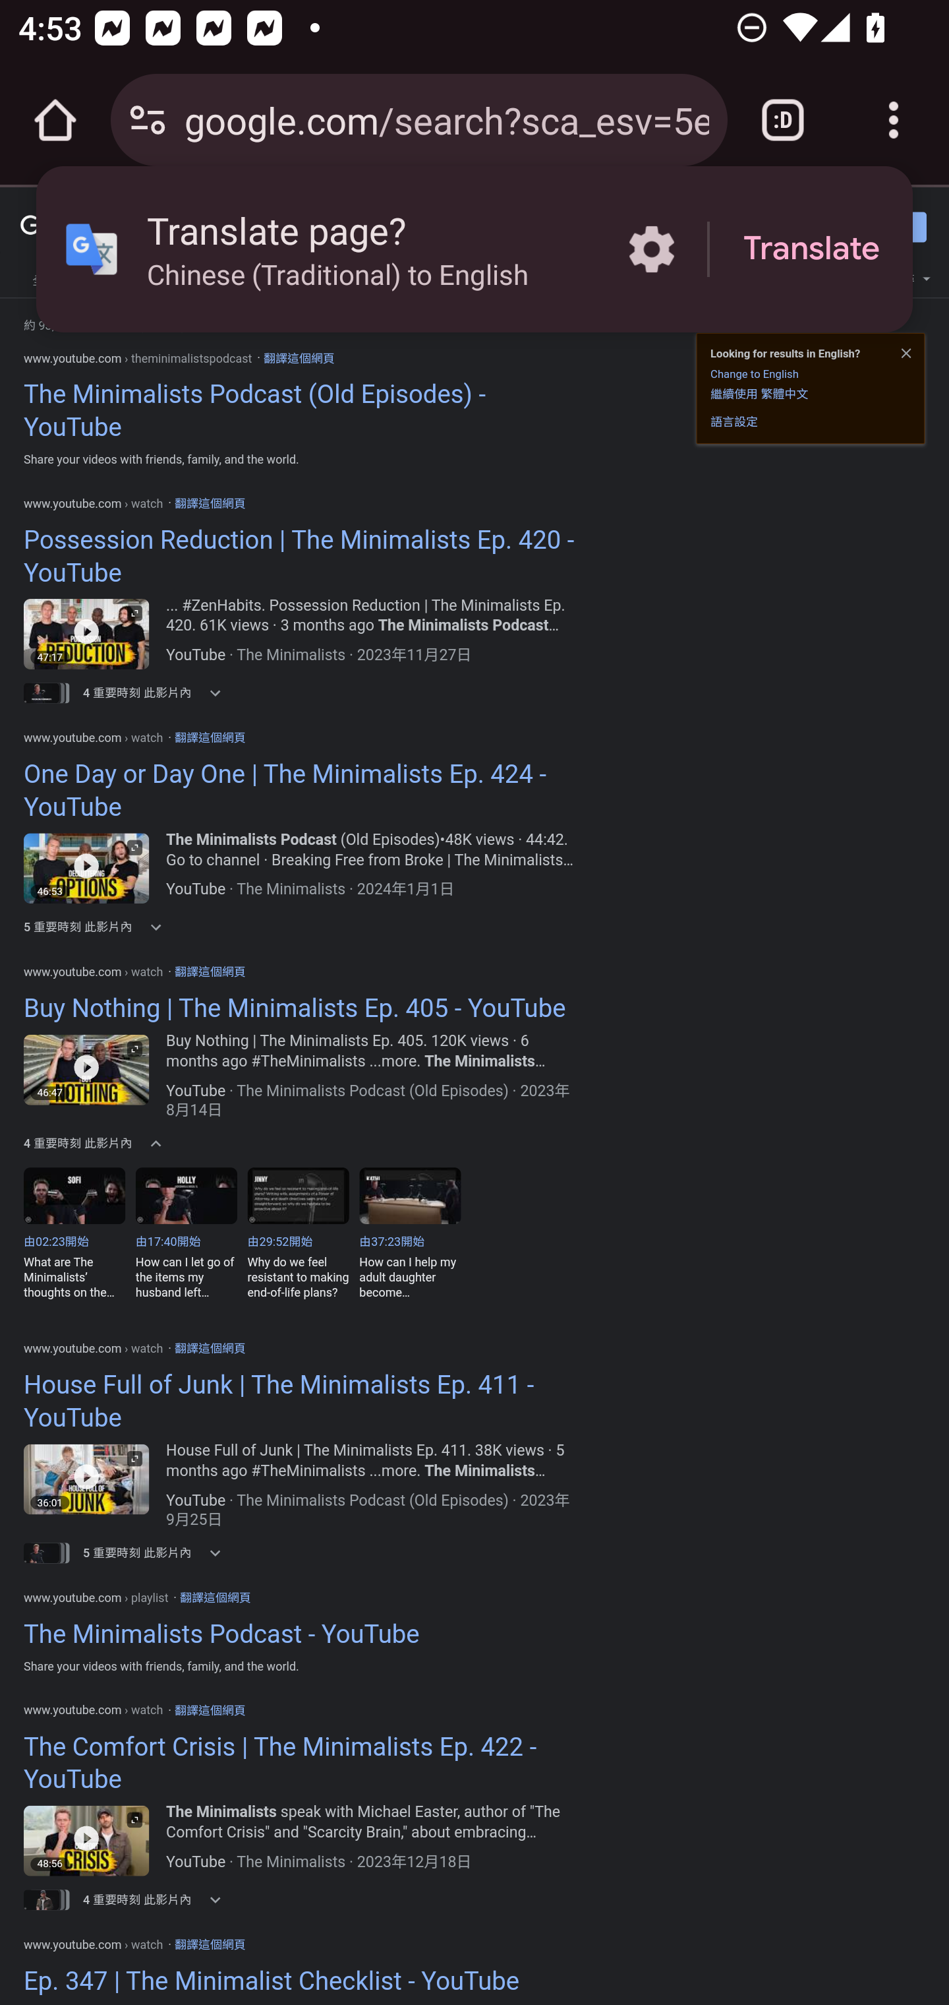 Image resolution: width=949 pixels, height=2005 pixels. Describe the element at coordinates (754, 373) in the screenshot. I see `Change to English` at that location.